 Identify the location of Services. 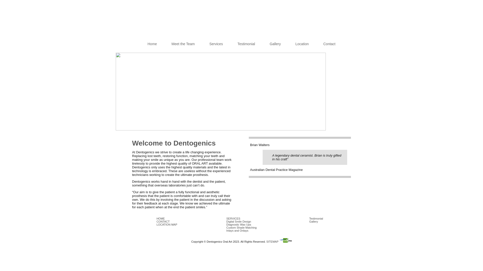
(216, 44).